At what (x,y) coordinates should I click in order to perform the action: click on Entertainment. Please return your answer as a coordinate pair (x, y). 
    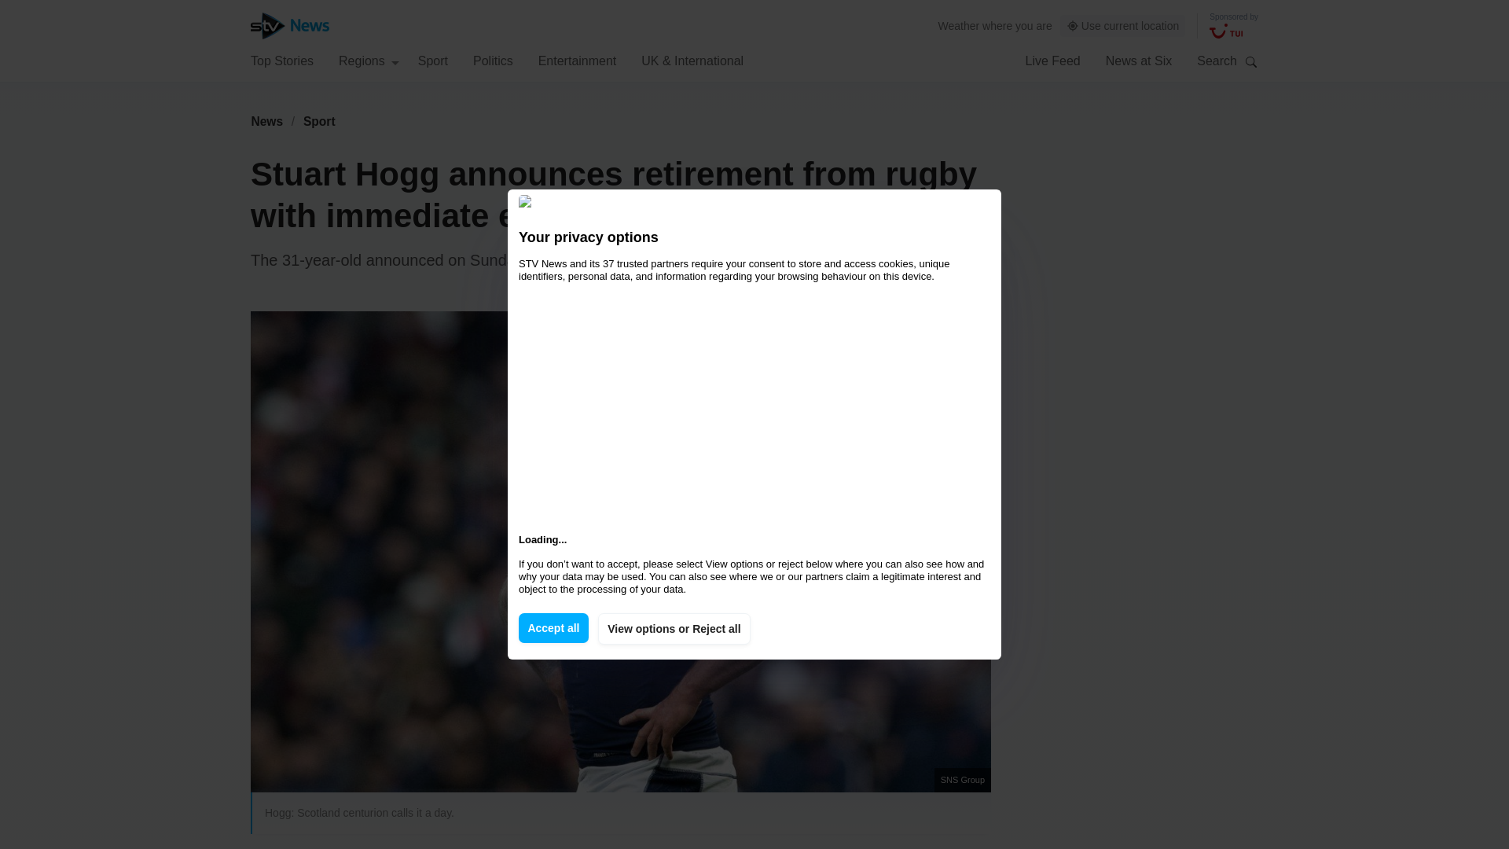
    Looking at the image, I should click on (578, 60).